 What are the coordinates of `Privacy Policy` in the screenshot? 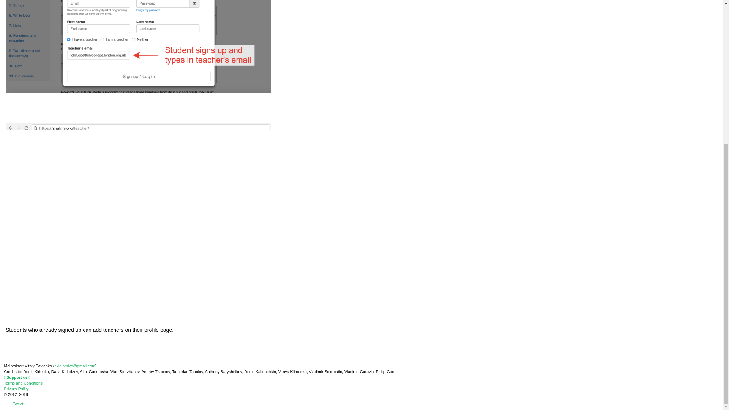 It's located at (16, 389).